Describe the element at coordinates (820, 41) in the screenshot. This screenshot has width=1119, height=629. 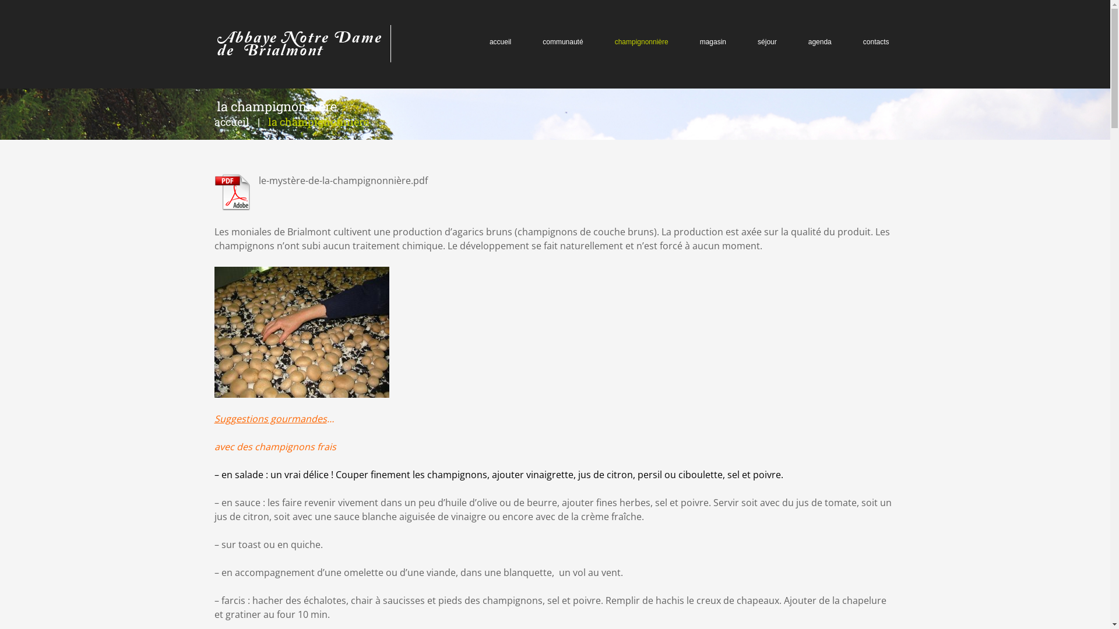
I see `agenda` at that location.